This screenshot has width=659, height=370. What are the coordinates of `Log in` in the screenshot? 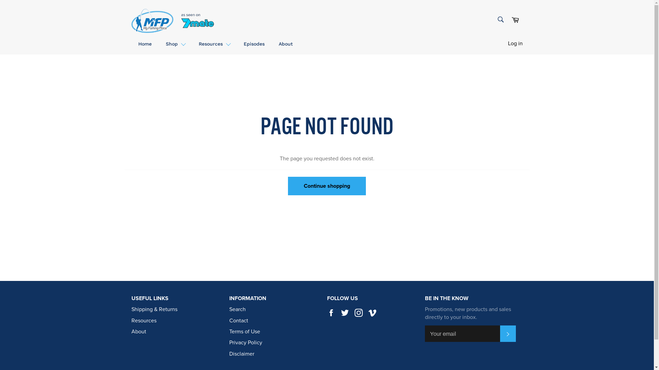 It's located at (516, 44).